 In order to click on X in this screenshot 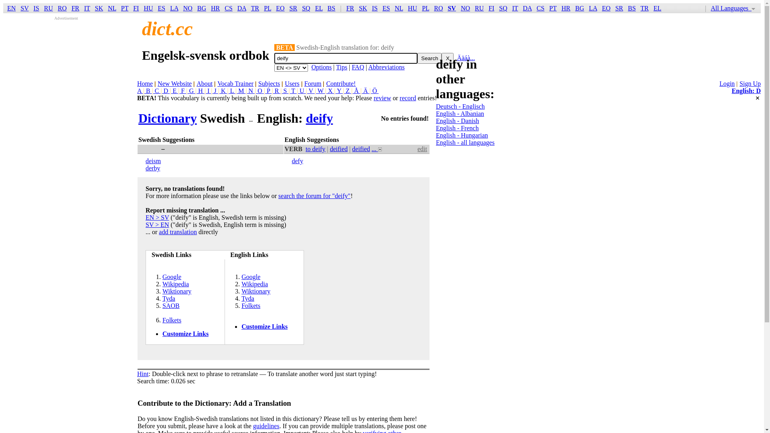, I will do `click(448, 59)`.